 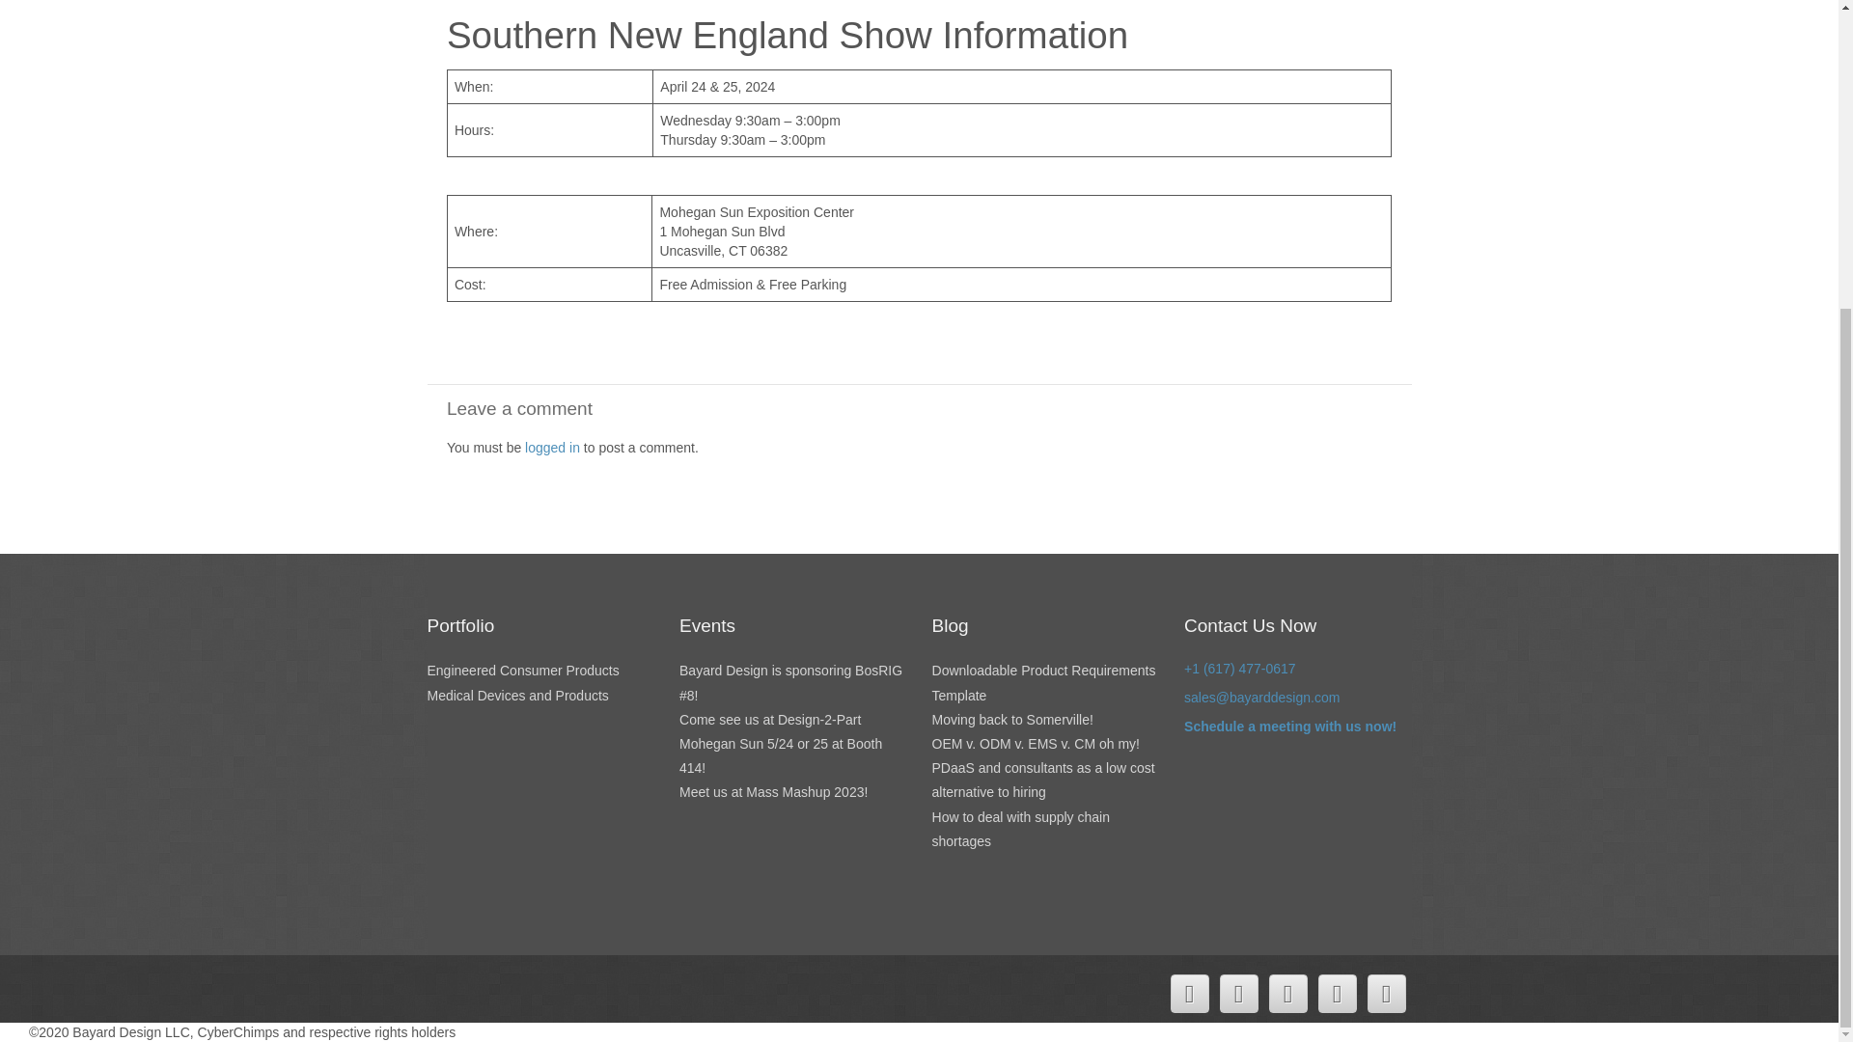 I want to click on Moving back to Somerville!, so click(x=1011, y=719).